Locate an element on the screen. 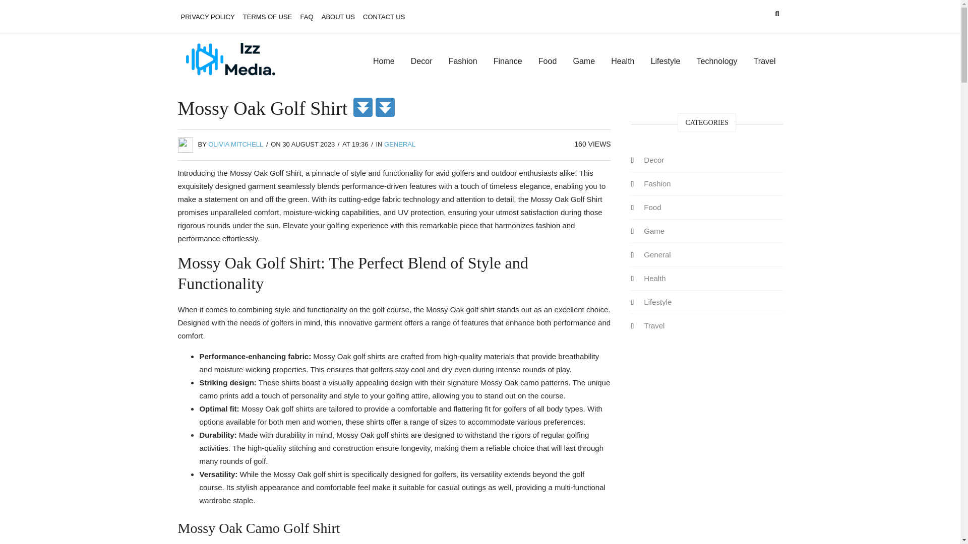 Image resolution: width=968 pixels, height=544 pixels. Decor is located at coordinates (421, 61).